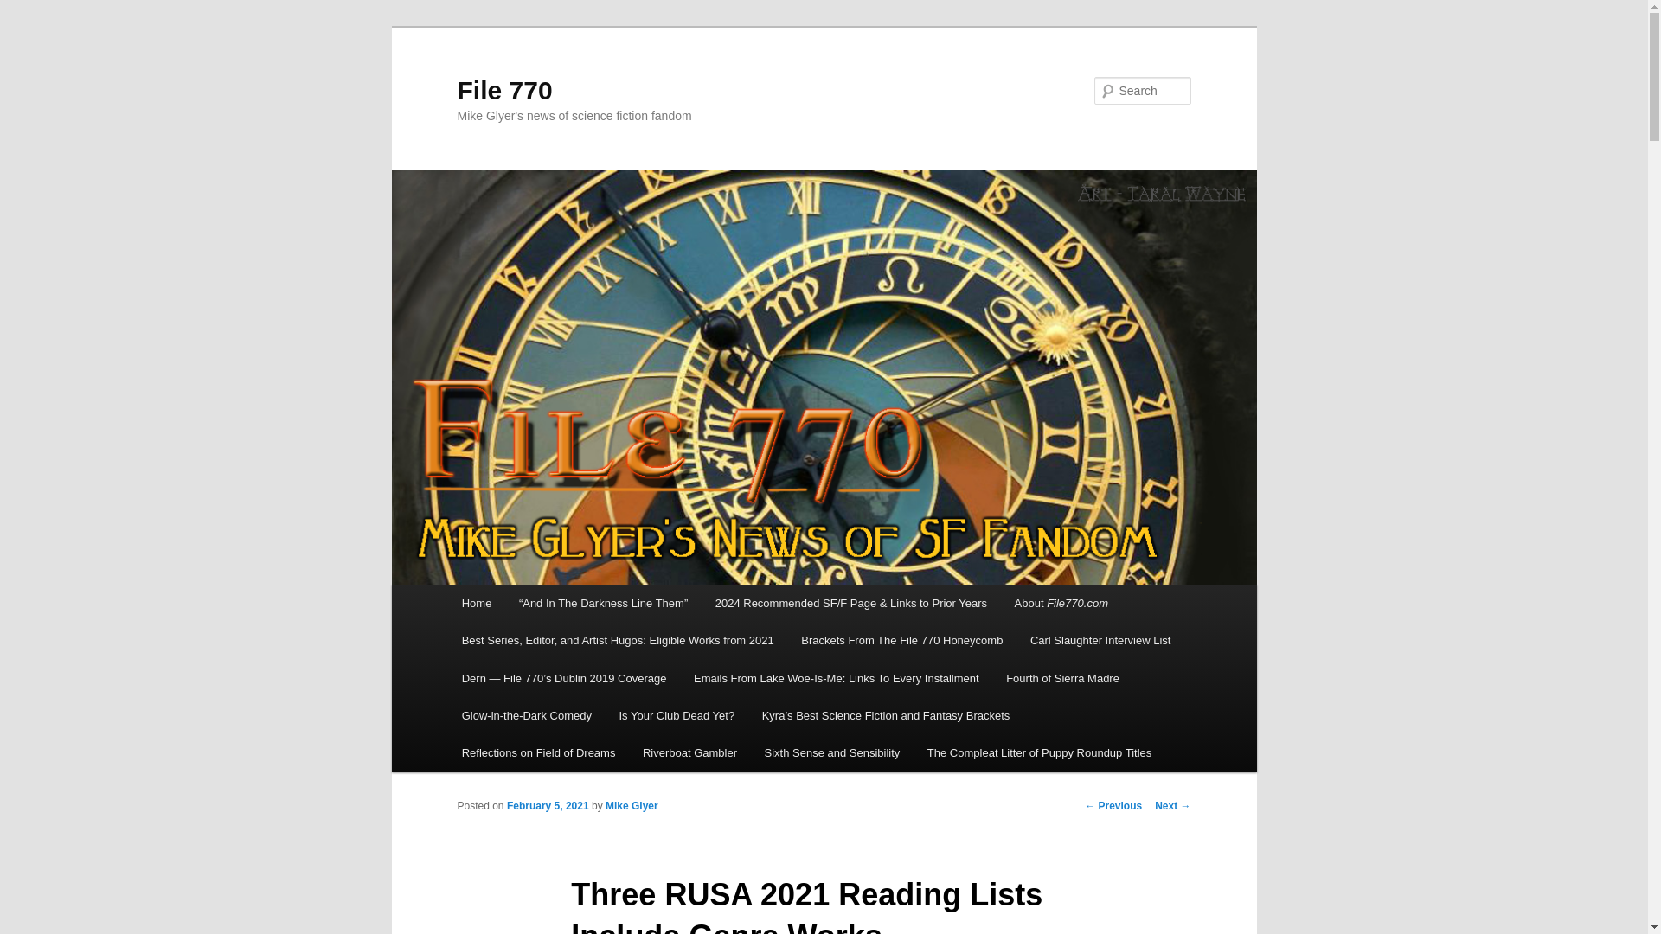 Image resolution: width=1661 pixels, height=934 pixels. What do you see at coordinates (548, 805) in the screenshot?
I see `February 5, 2021` at bounding box center [548, 805].